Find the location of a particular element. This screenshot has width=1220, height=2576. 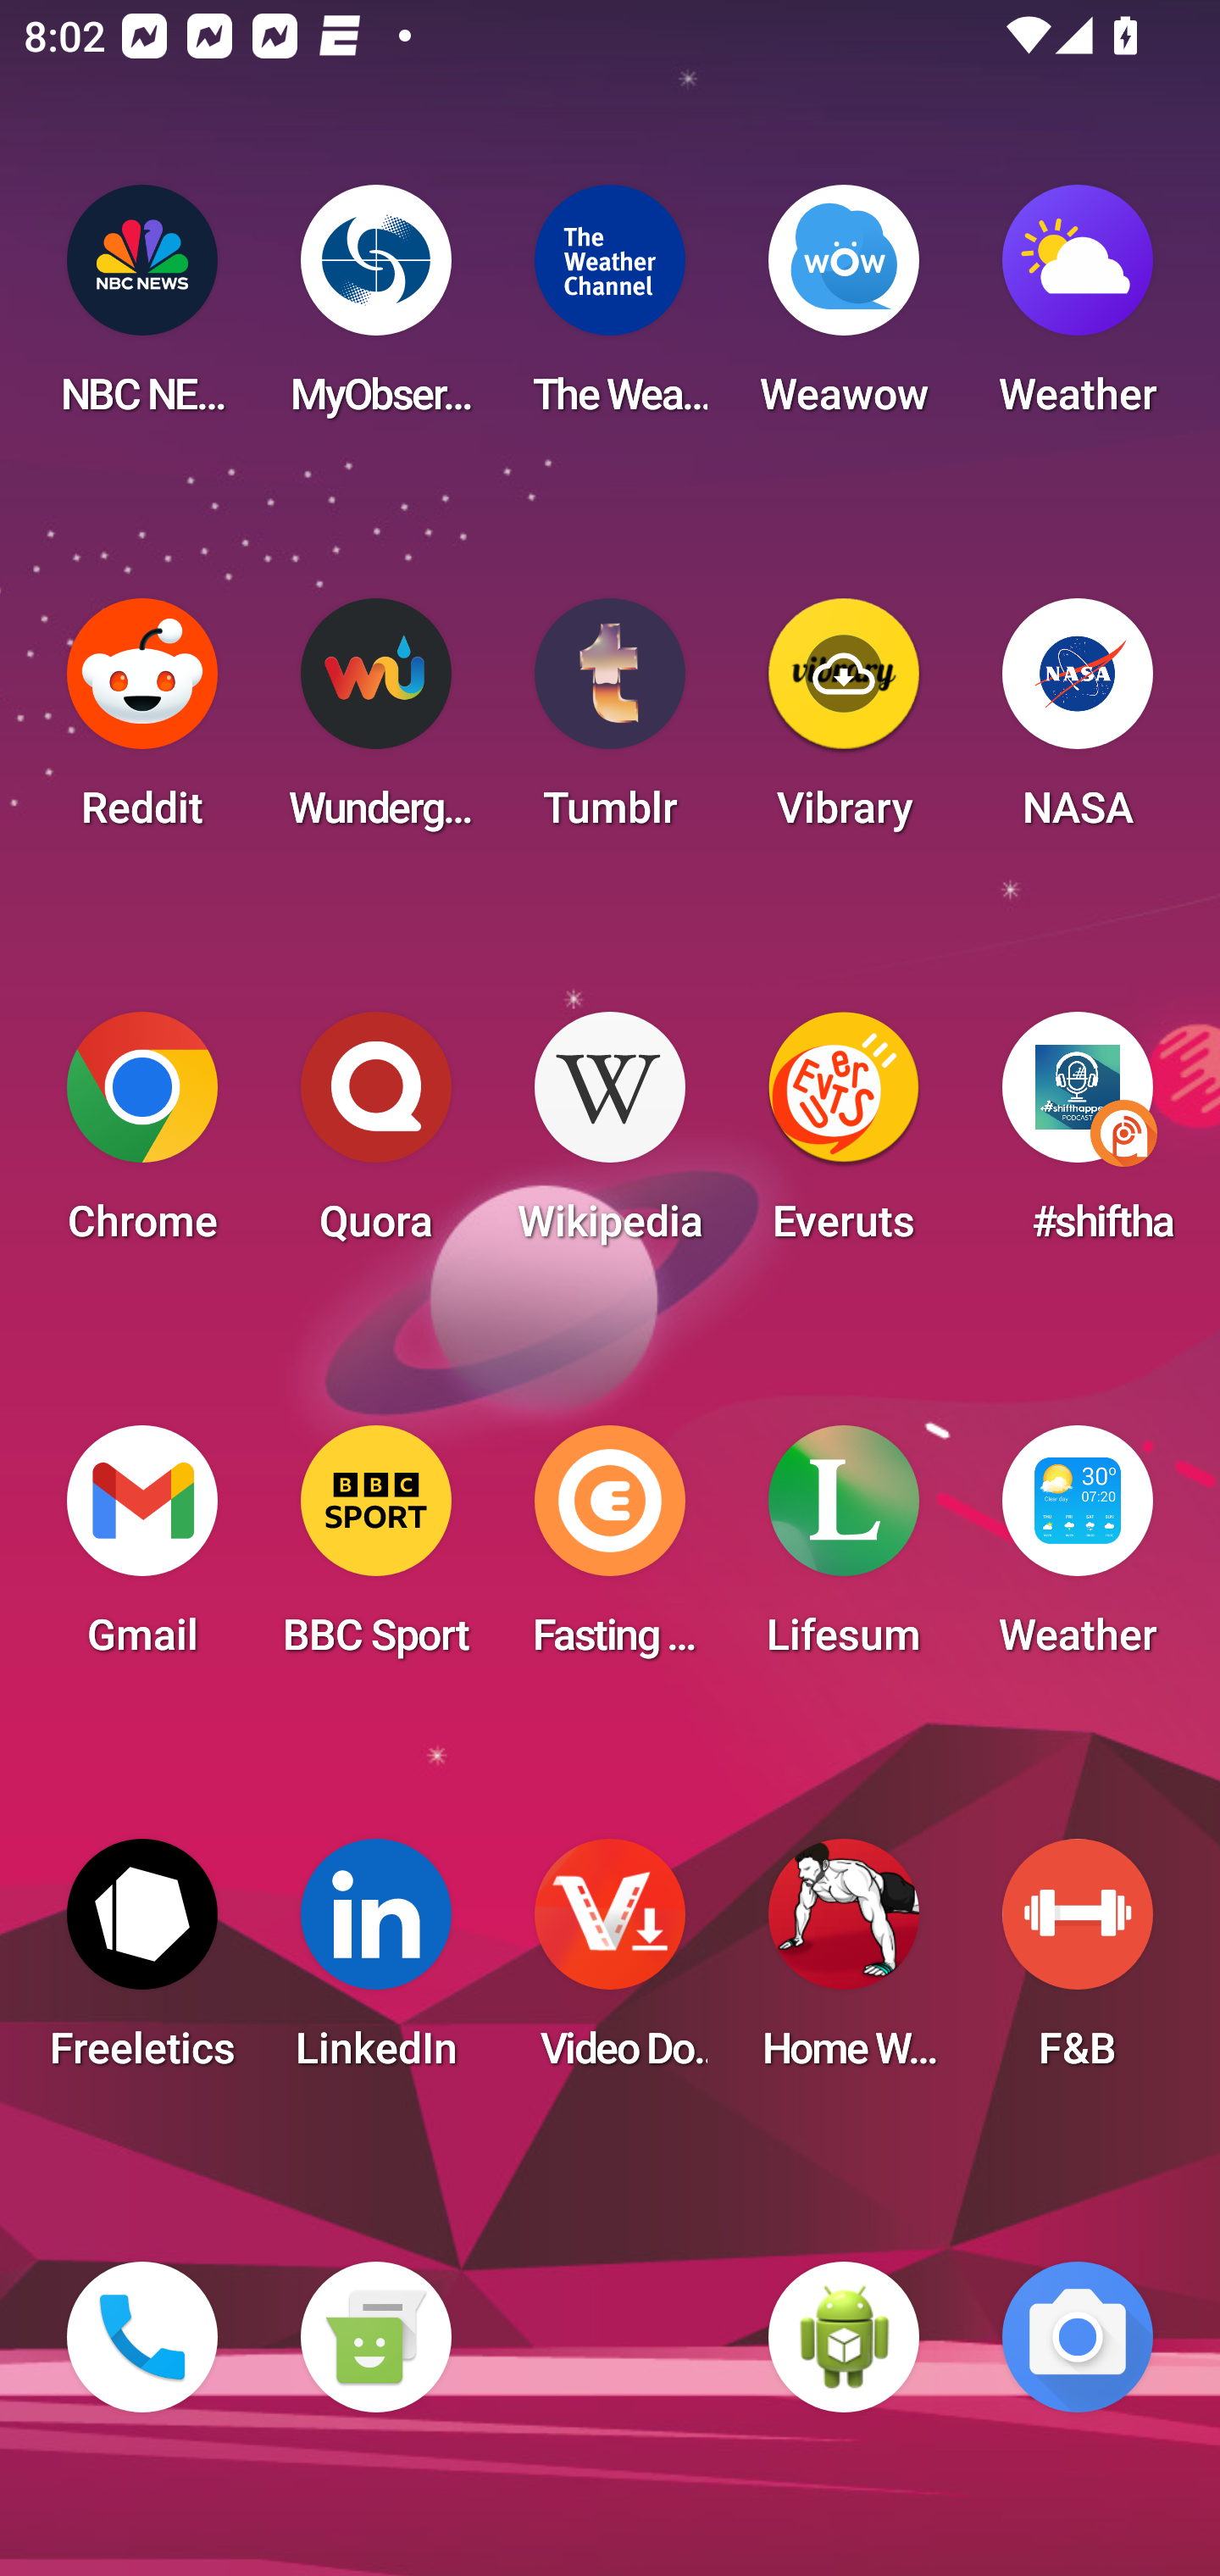

LinkedIn is located at coordinates (375, 1964).